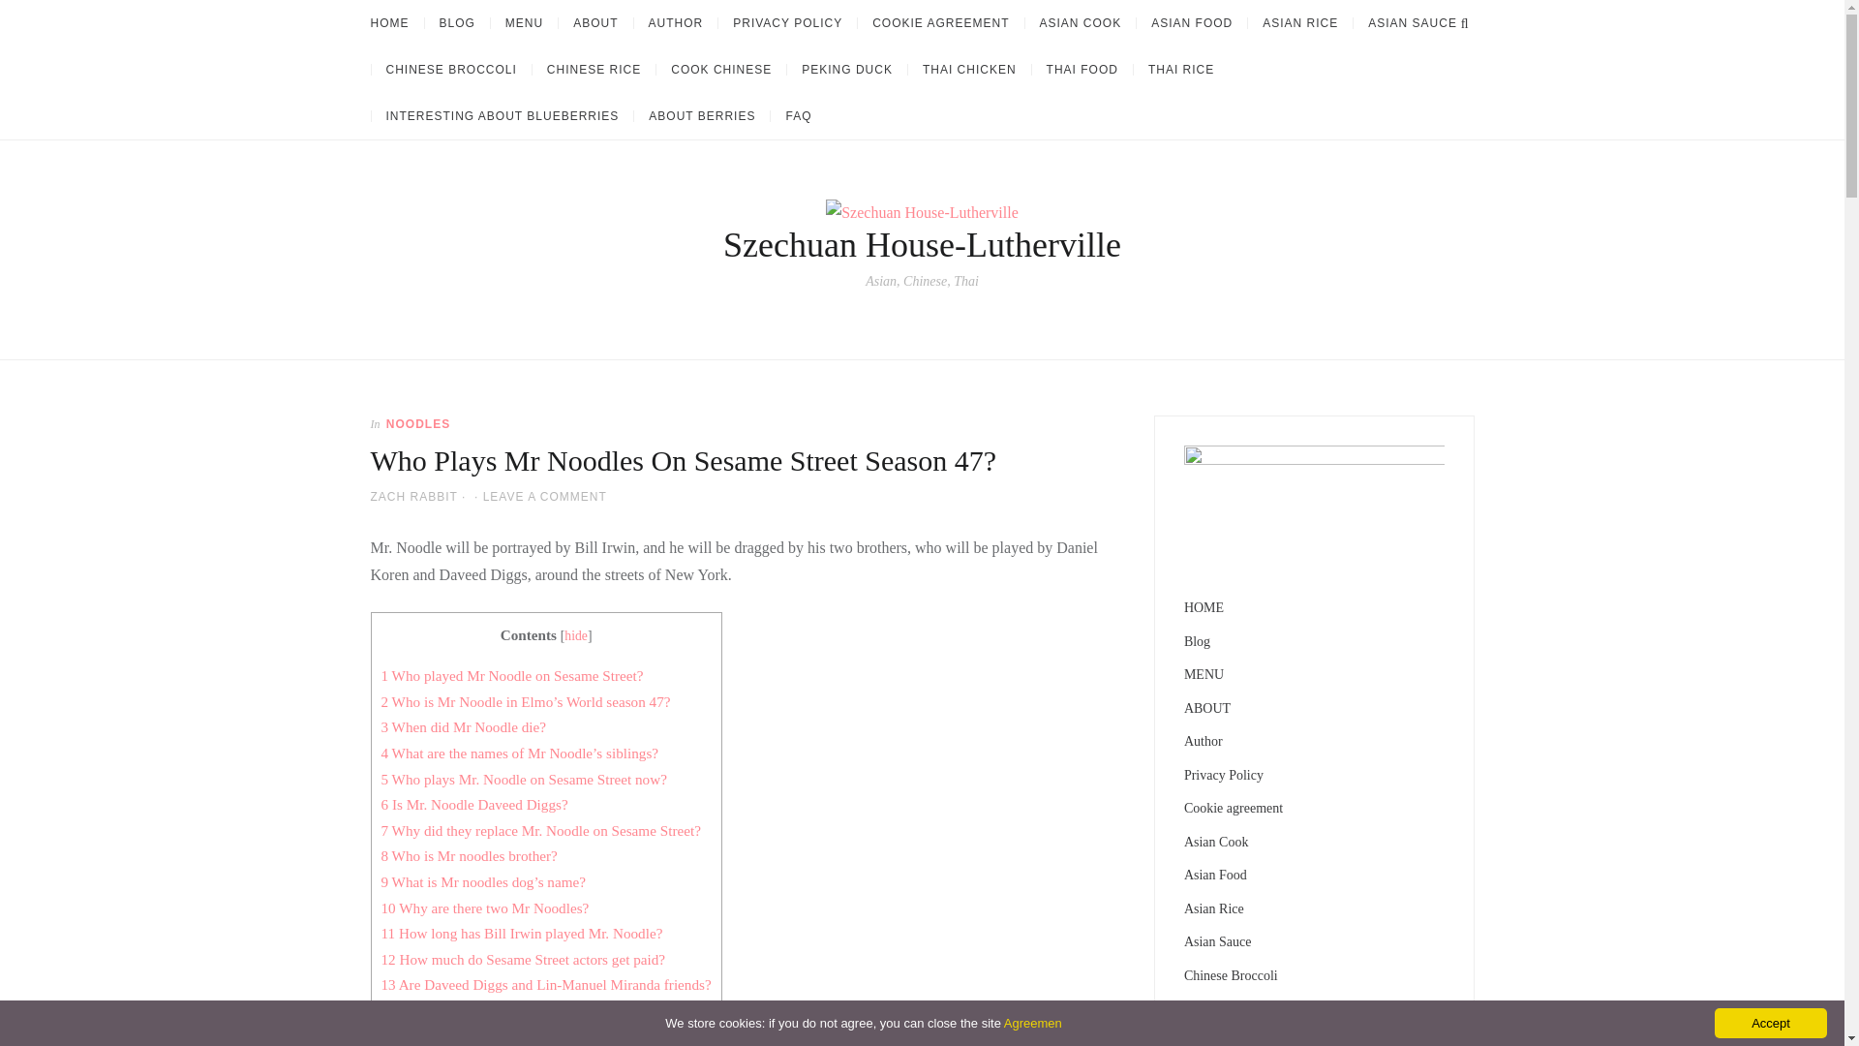 The image size is (1859, 1046). Describe the element at coordinates (1080, 23) in the screenshot. I see `ASIAN COOK` at that location.